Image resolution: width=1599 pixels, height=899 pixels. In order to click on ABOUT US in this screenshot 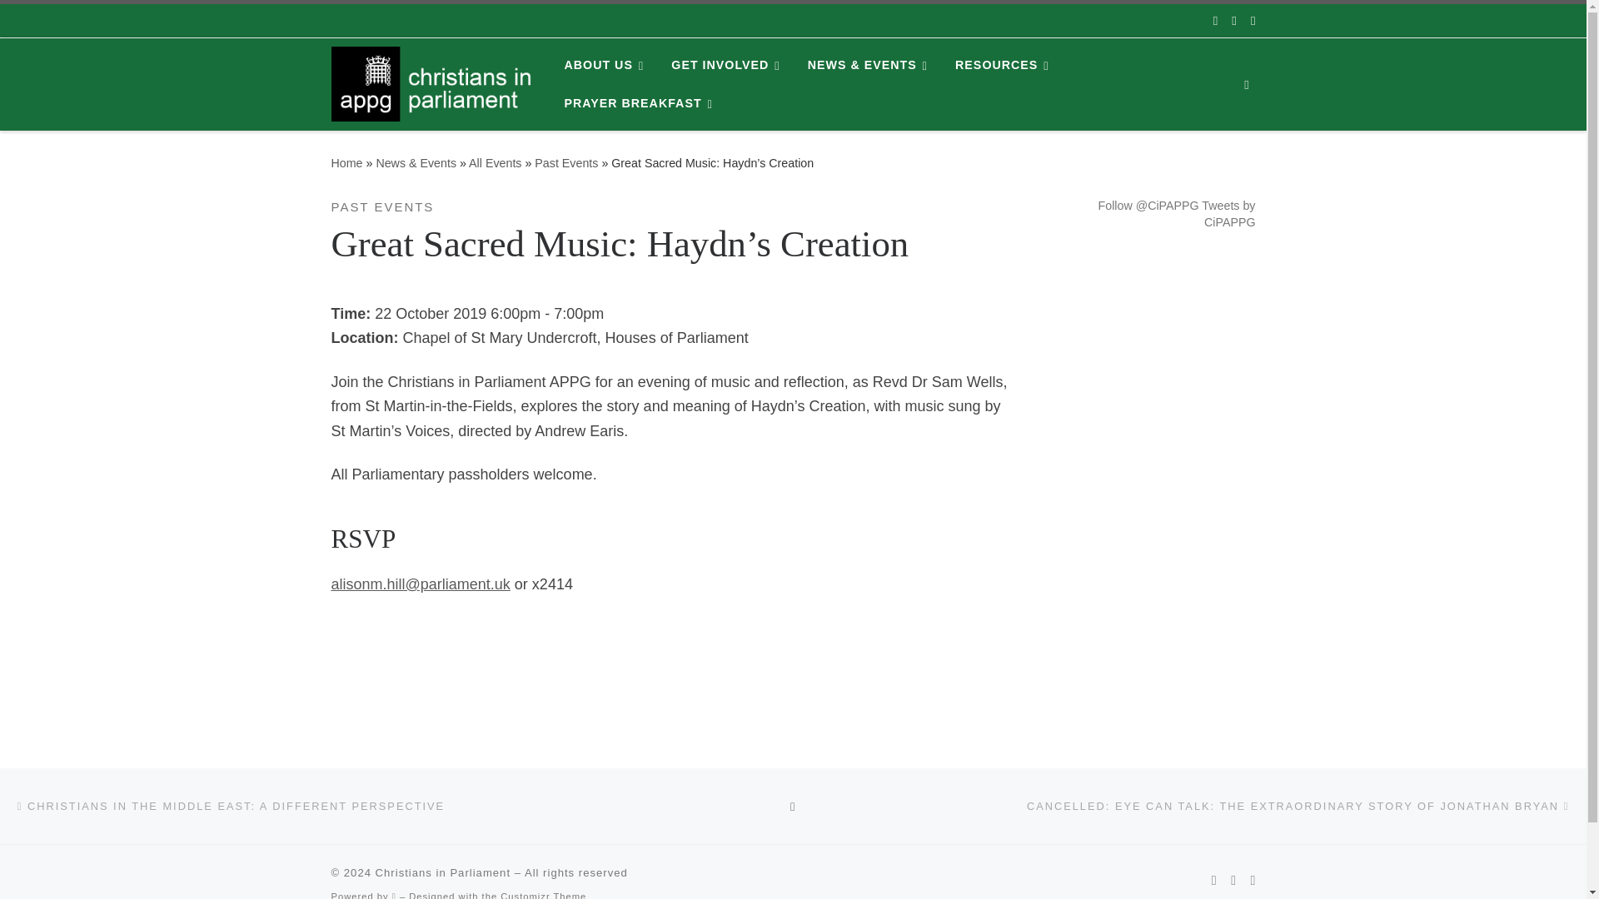, I will do `click(606, 65)`.